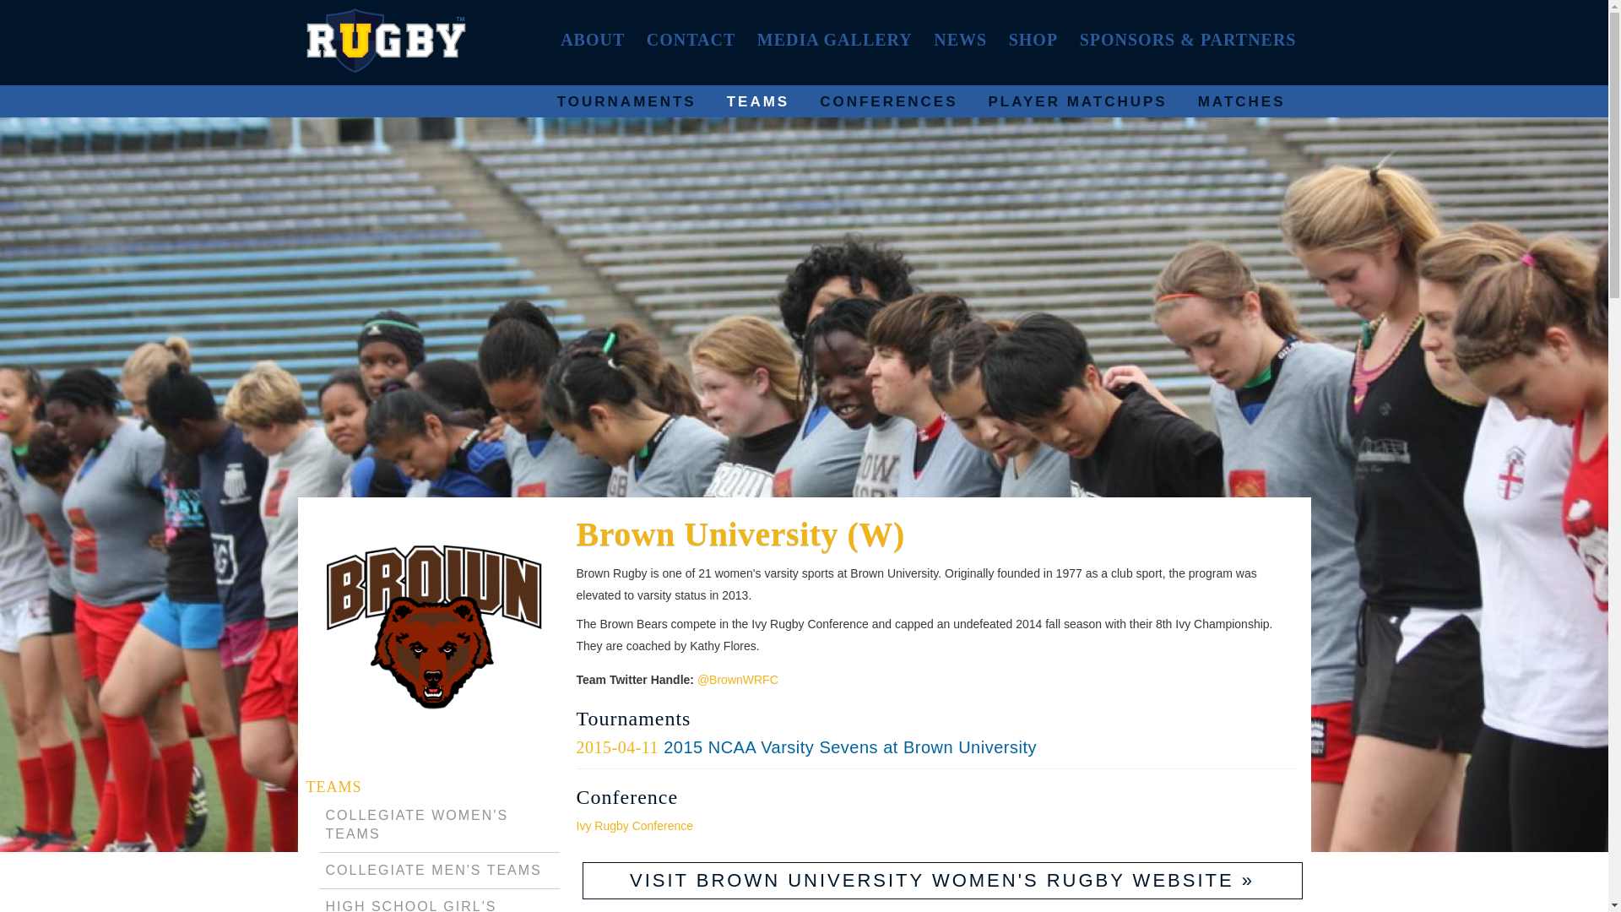 The height and width of the screenshot is (912, 1621). What do you see at coordinates (634, 826) in the screenshot?
I see `Ivy Rugby Conference` at bounding box center [634, 826].